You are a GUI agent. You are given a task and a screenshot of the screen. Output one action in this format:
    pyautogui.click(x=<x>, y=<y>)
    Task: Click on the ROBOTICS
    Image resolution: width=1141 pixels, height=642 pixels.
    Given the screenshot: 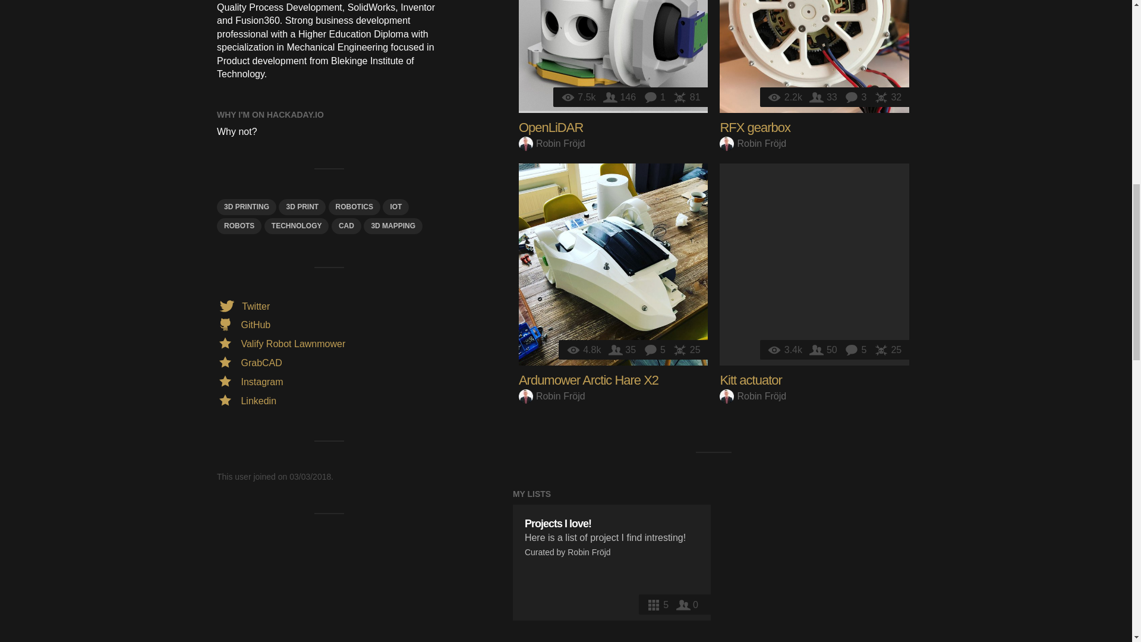 What is the action you would take?
    pyautogui.click(x=354, y=207)
    